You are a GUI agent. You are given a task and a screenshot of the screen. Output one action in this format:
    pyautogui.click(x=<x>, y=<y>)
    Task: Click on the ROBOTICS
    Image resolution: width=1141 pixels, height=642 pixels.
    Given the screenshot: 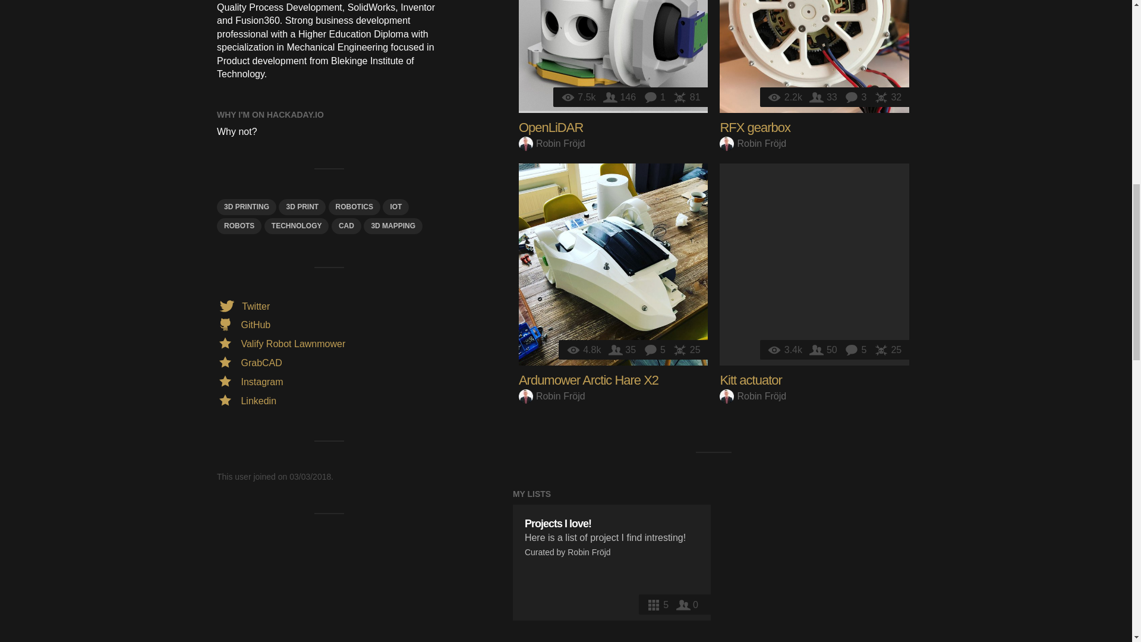 What is the action you would take?
    pyautogui.click(x=354, y=207)
    